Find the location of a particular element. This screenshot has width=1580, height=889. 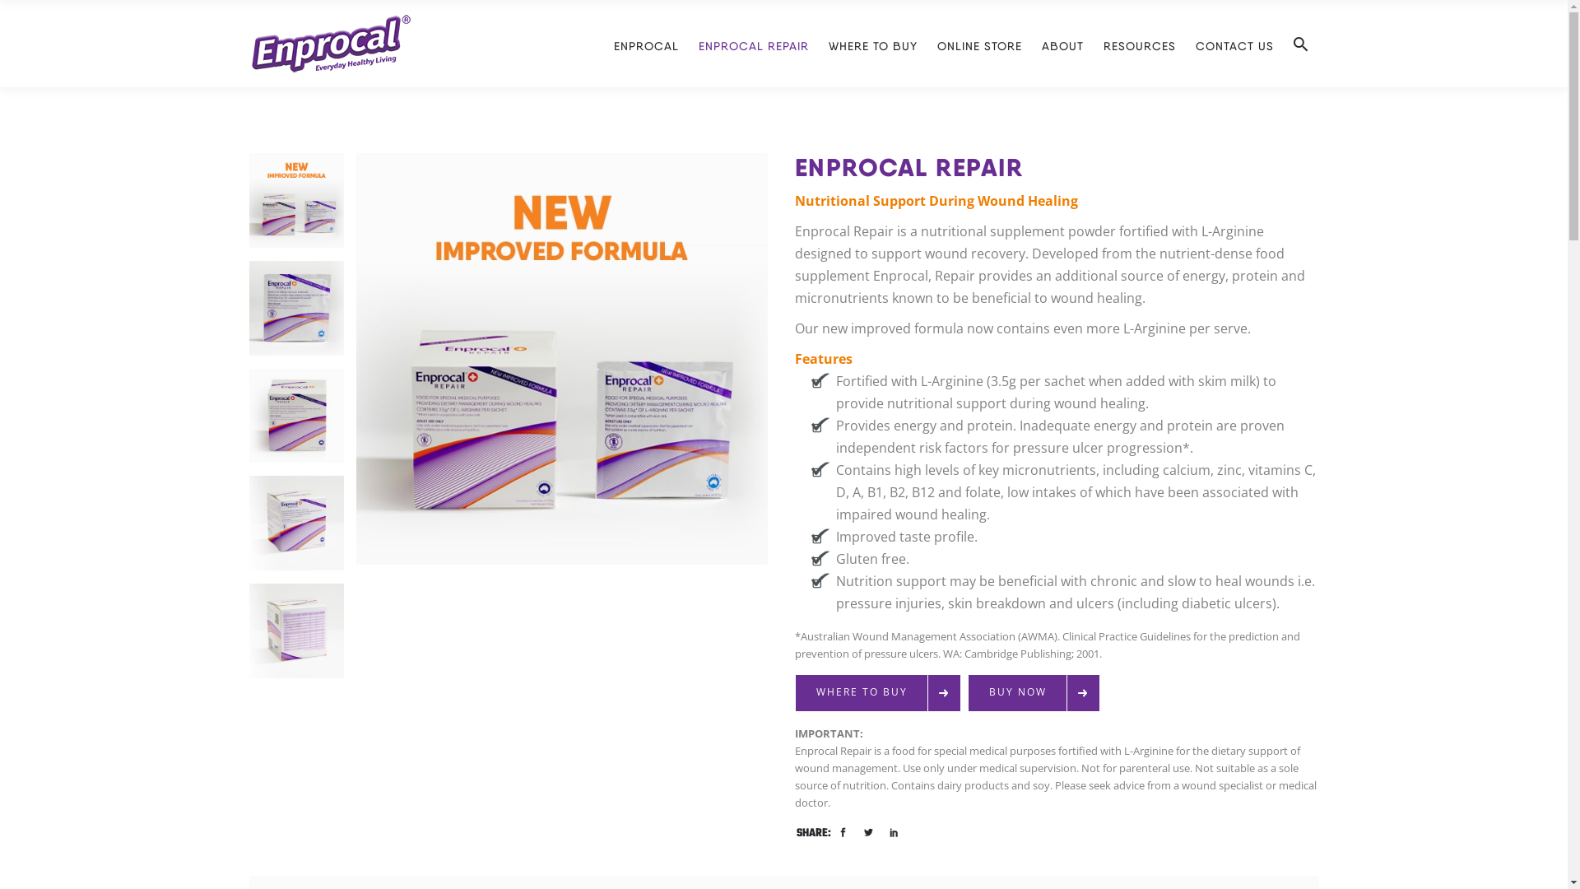

RESOURCES is located at coordinates (1139, 44).